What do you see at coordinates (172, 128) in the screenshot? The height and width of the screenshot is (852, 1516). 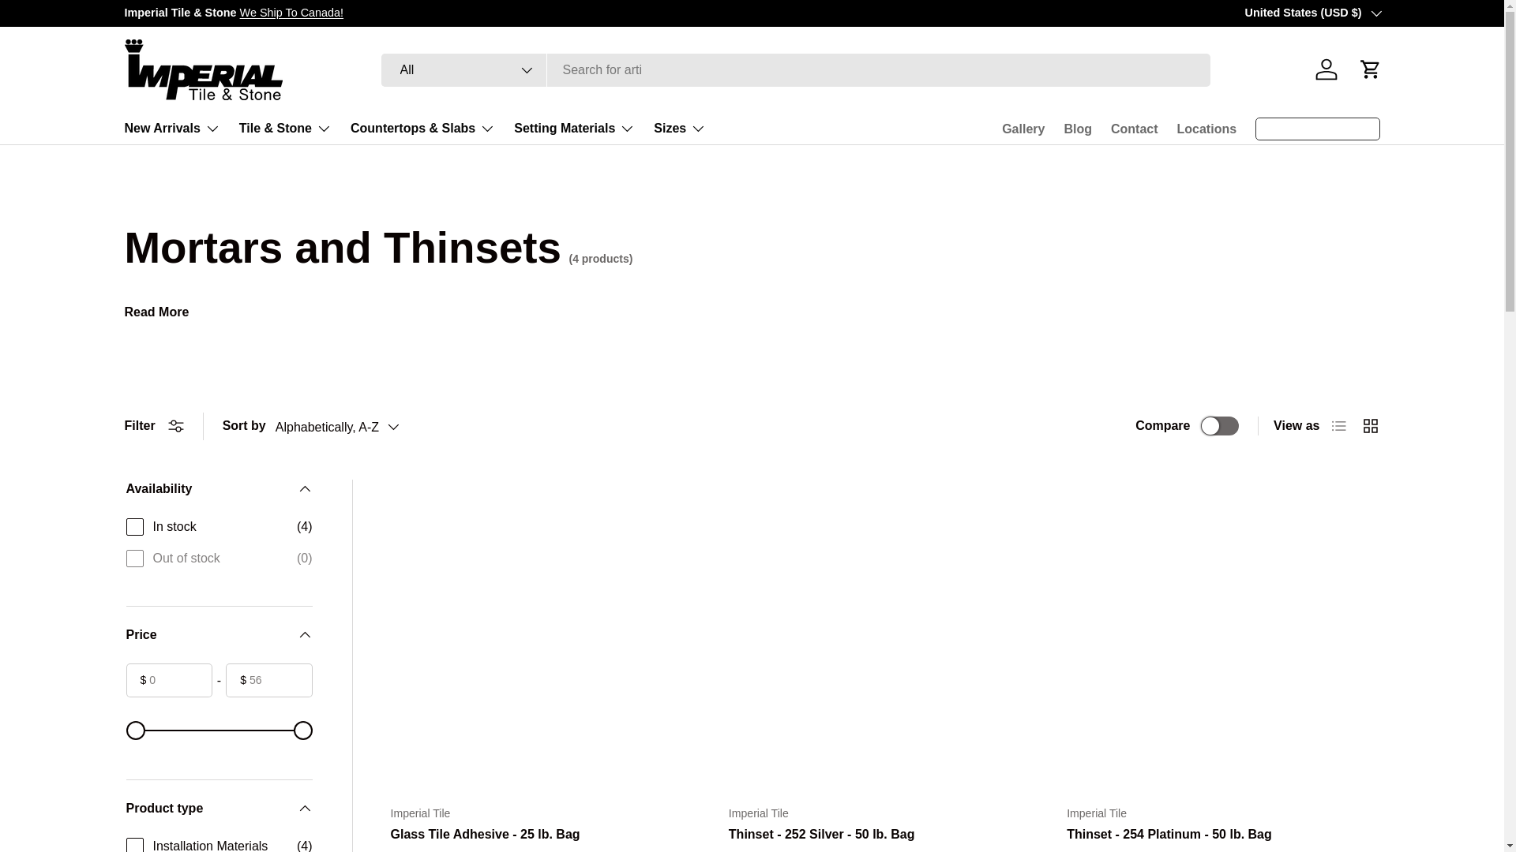 I see `New Arrivals` at bounding box center [172, 128].